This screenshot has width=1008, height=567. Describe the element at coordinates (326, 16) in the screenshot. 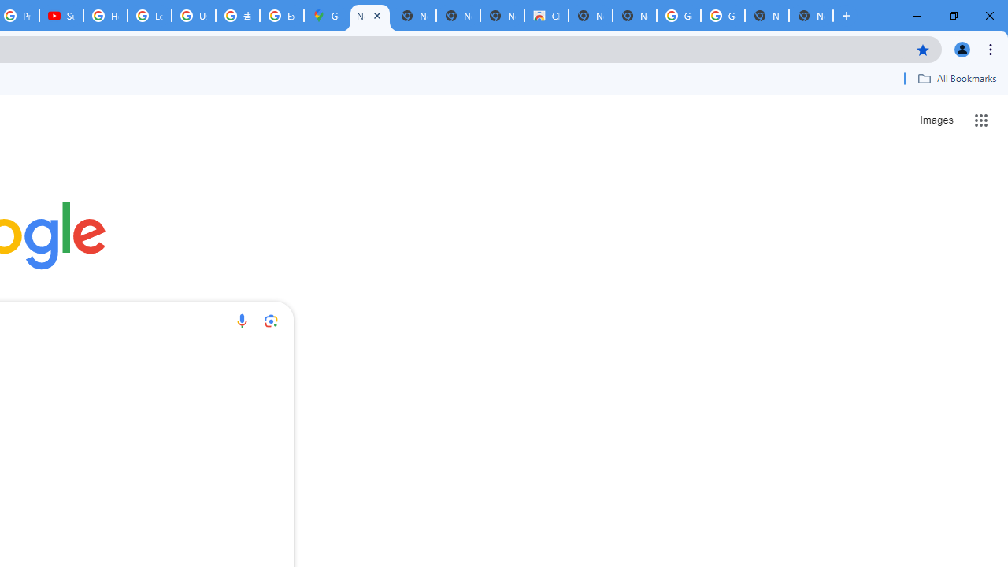

I see `Google Maps` at that location.